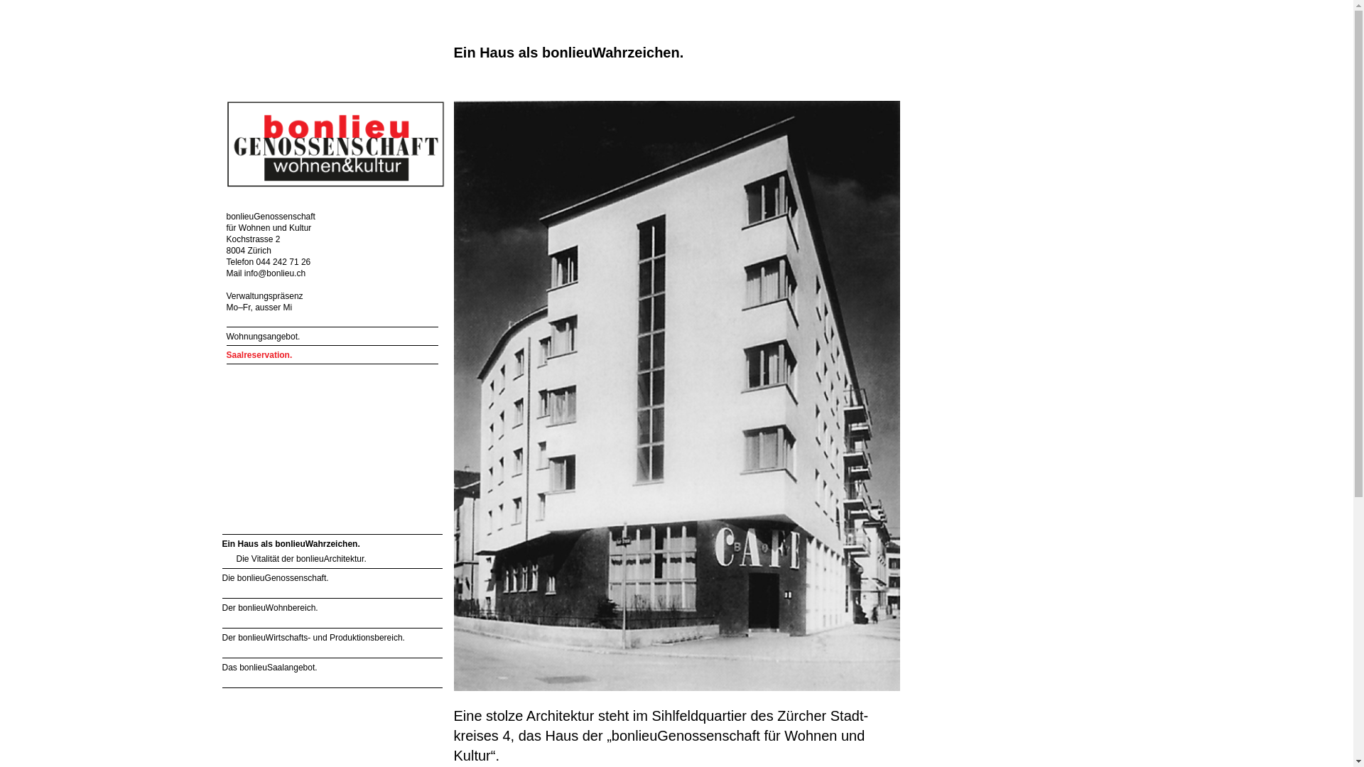 The height and width of the screenshot is (767, 1364). Describe the element at coordinates (332, 337) in the screenshot. I see `Wohnungsangebot.` at that location.